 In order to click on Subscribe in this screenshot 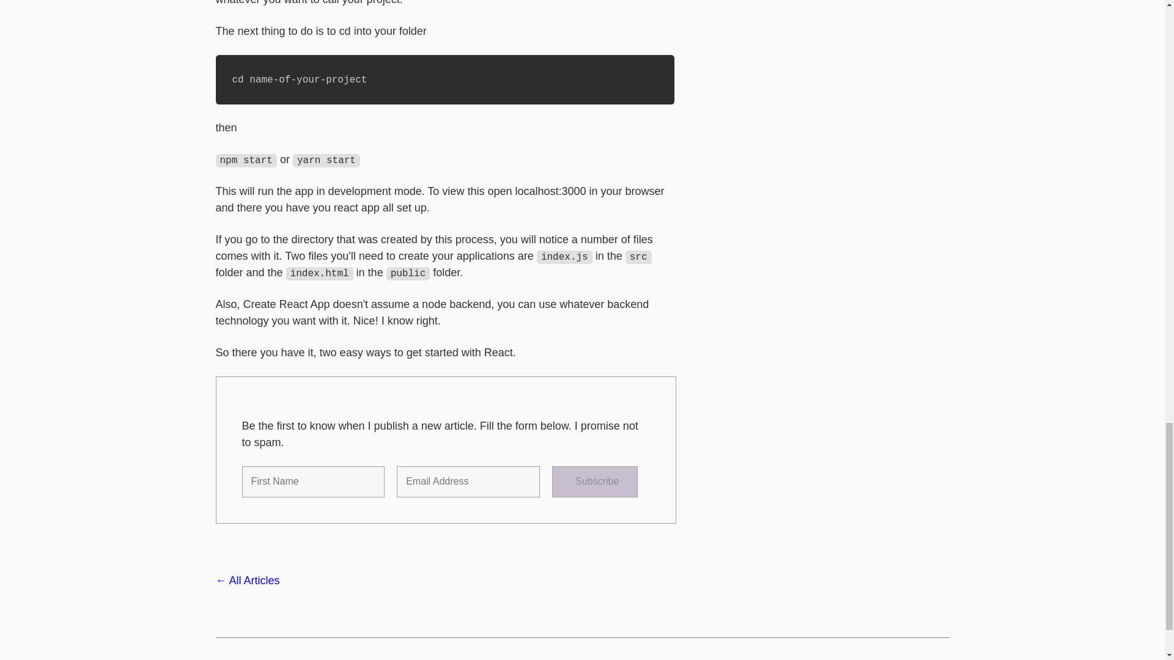, I will do `click(594, 482)`.